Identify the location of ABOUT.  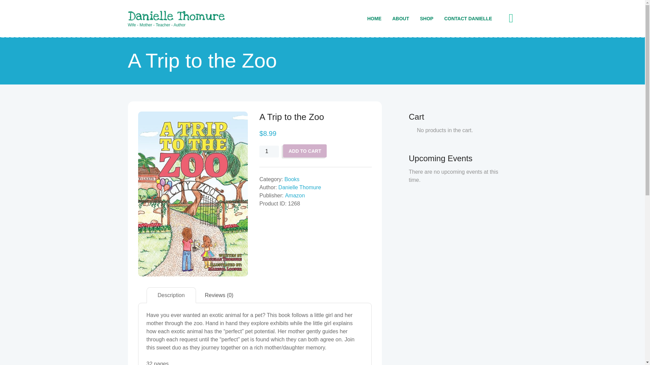
(401, 18).